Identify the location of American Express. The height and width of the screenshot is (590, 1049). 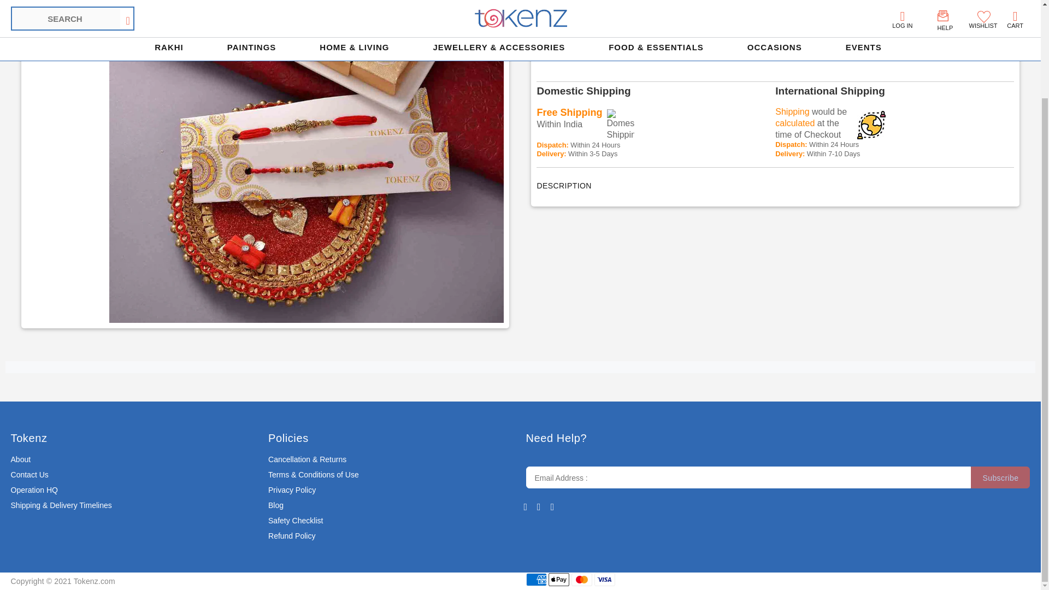
(535, 579).